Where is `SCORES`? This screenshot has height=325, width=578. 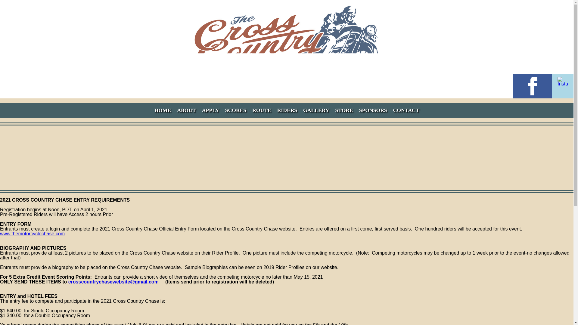 SCORES is located at coordinates (235, 110).